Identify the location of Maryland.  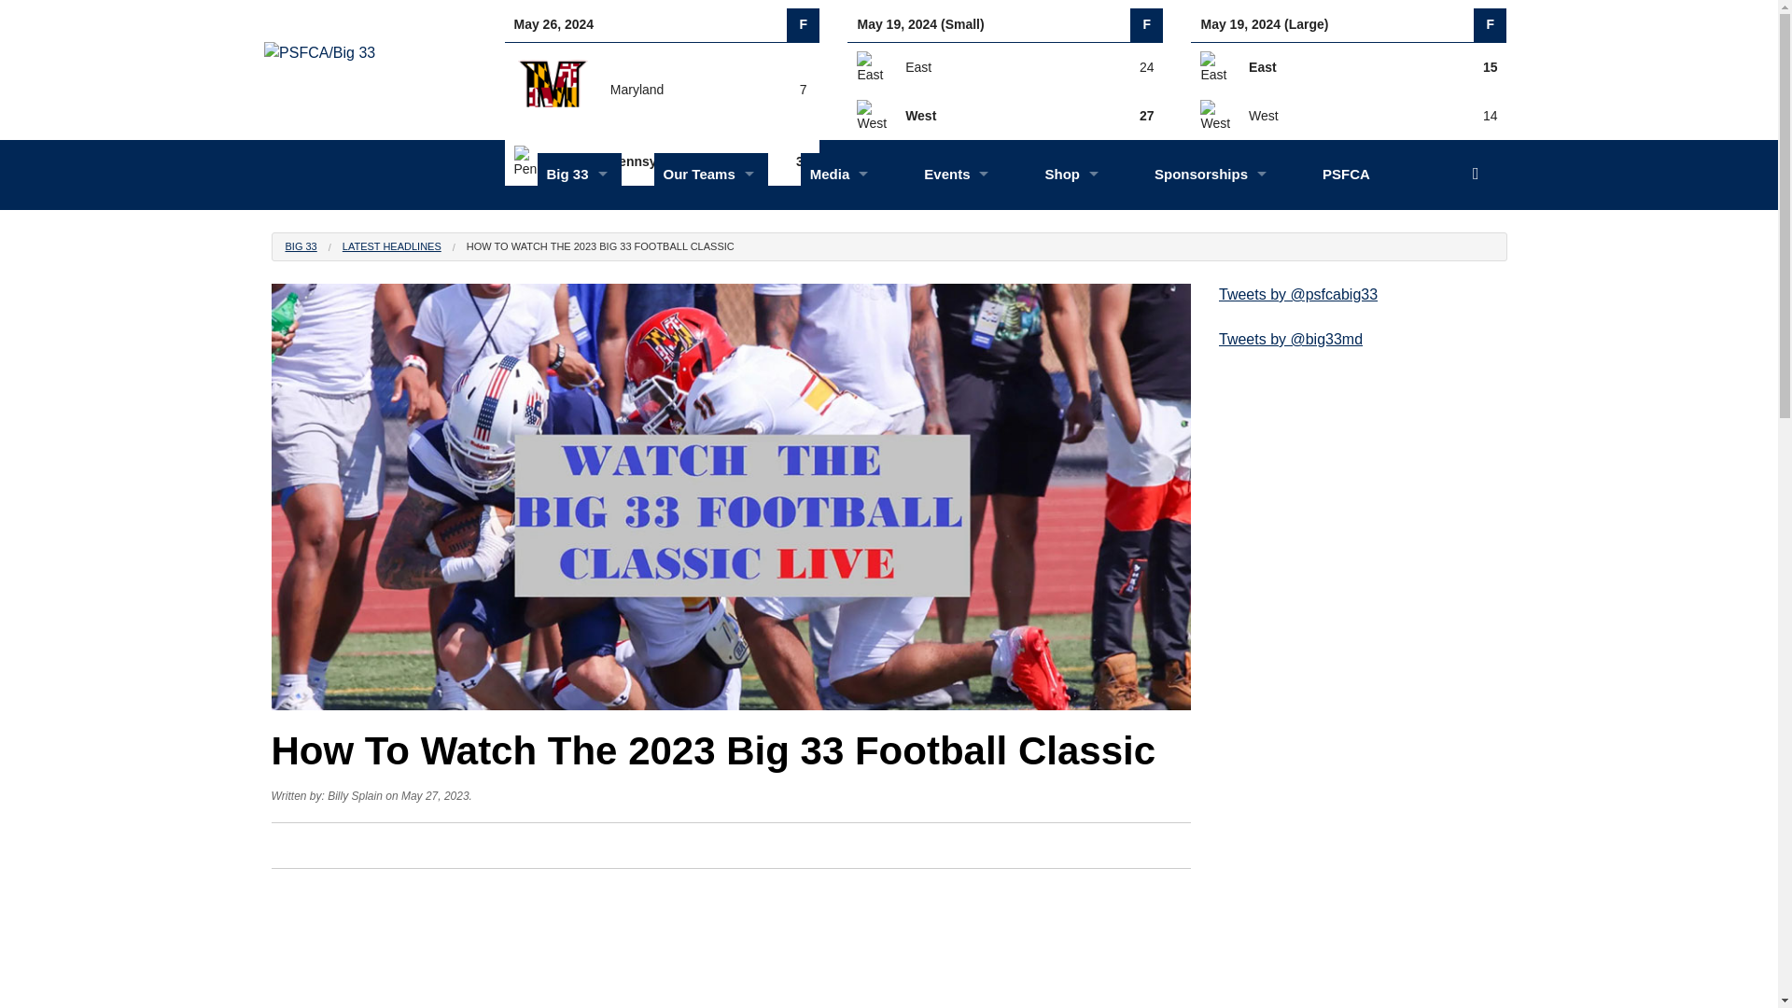
(552, 90).